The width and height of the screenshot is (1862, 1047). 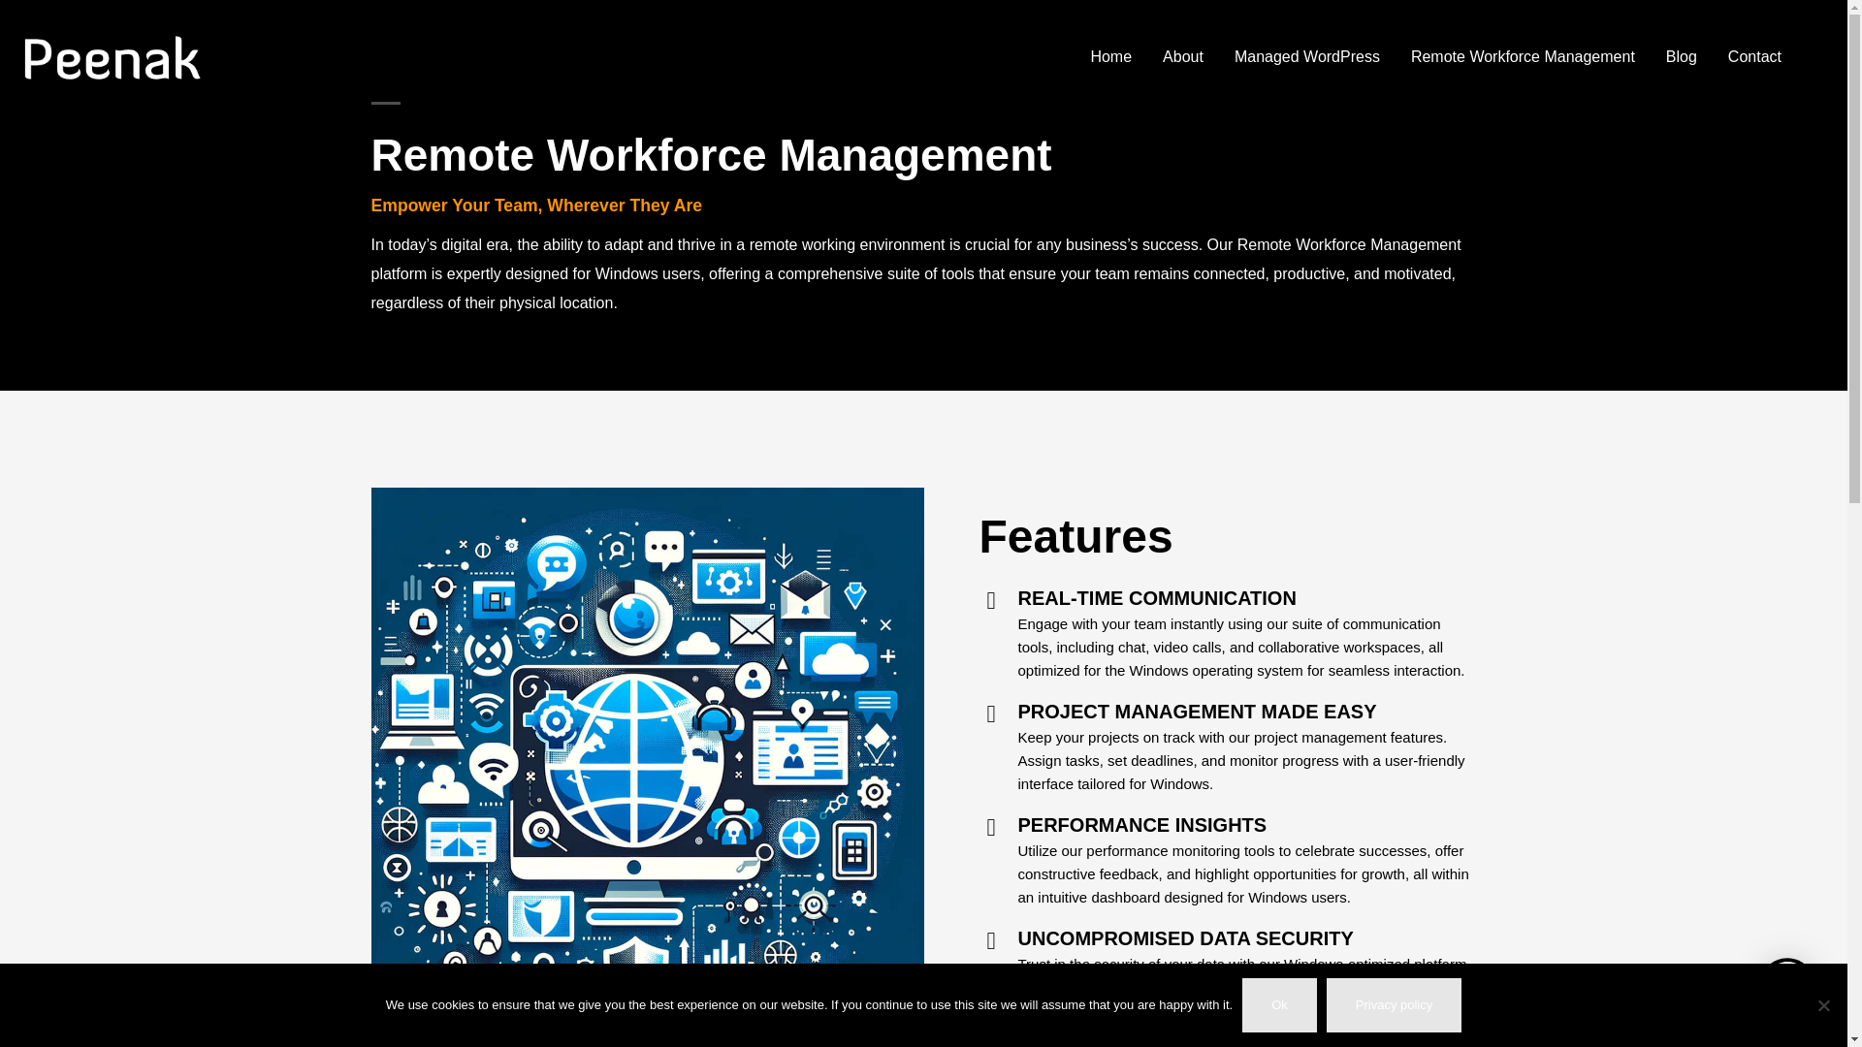 I want to click on Blog, so click(x=1682, y=56).